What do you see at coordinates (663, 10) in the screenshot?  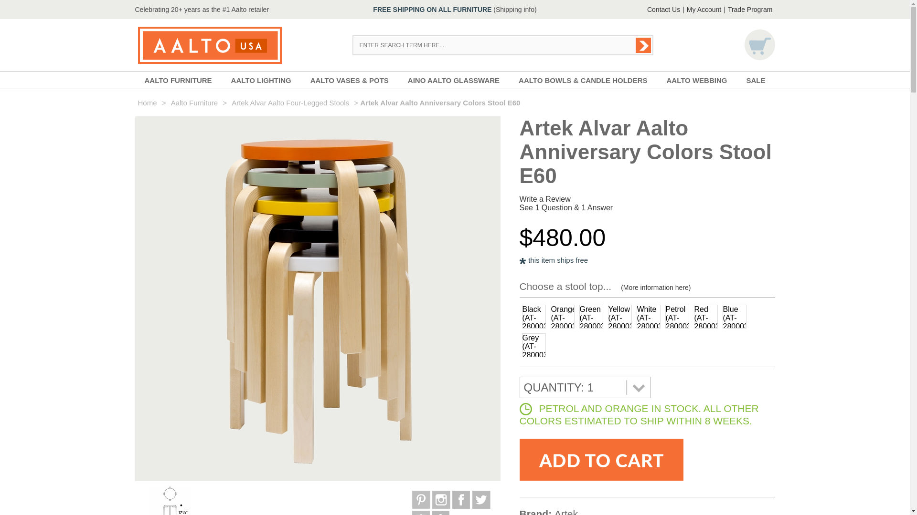 I see `Contact Us` at bounding box center [663, 10].